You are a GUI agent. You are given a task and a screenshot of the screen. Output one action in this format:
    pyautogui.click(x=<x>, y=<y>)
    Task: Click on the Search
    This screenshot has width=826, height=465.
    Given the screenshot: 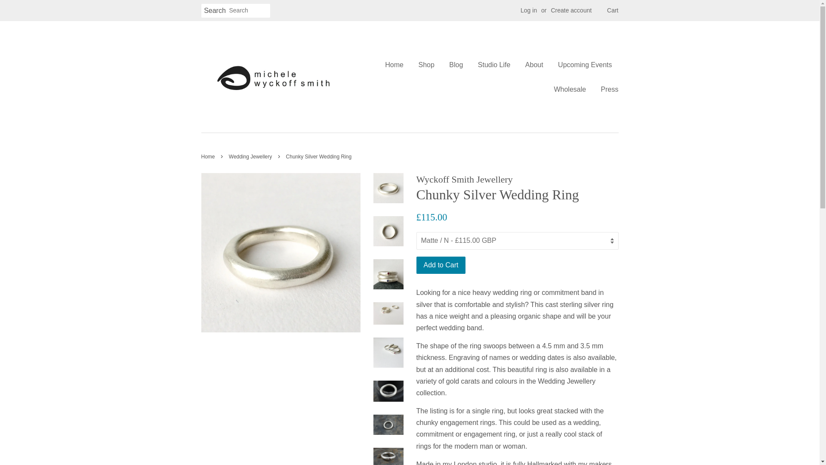 What is the action you would take?
    pyautogui.click(x=215, y=11)
    